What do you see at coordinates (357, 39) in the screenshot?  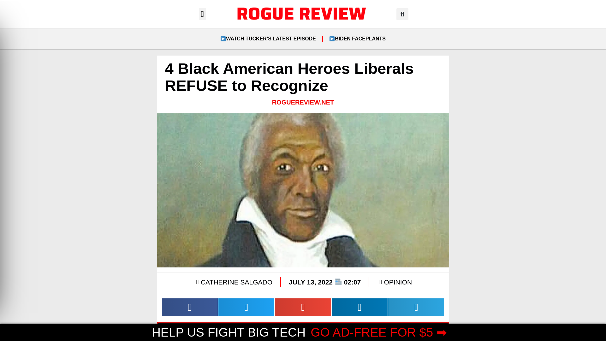 I see `BIDEN FACEPLANTS` at bounding box center [357, 39].